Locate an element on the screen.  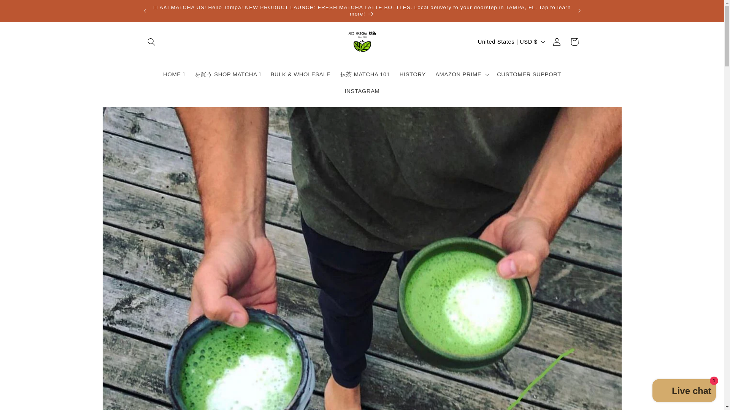
INSTAGRAM is located at coordinates (362, 91).